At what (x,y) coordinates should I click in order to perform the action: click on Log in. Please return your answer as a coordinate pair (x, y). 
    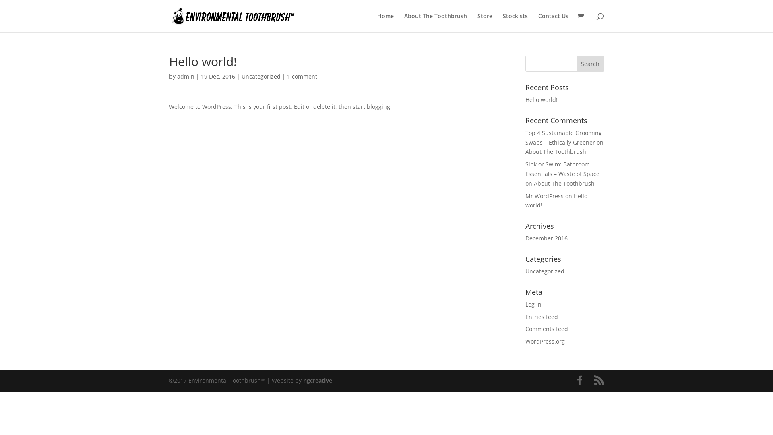
    Looking at the image, I should click on (533, 304).